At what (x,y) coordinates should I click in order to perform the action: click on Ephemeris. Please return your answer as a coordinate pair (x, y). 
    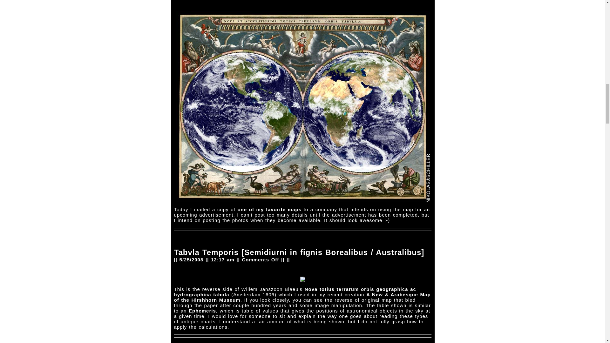
    Looking at the image, I should click on (202, 311).